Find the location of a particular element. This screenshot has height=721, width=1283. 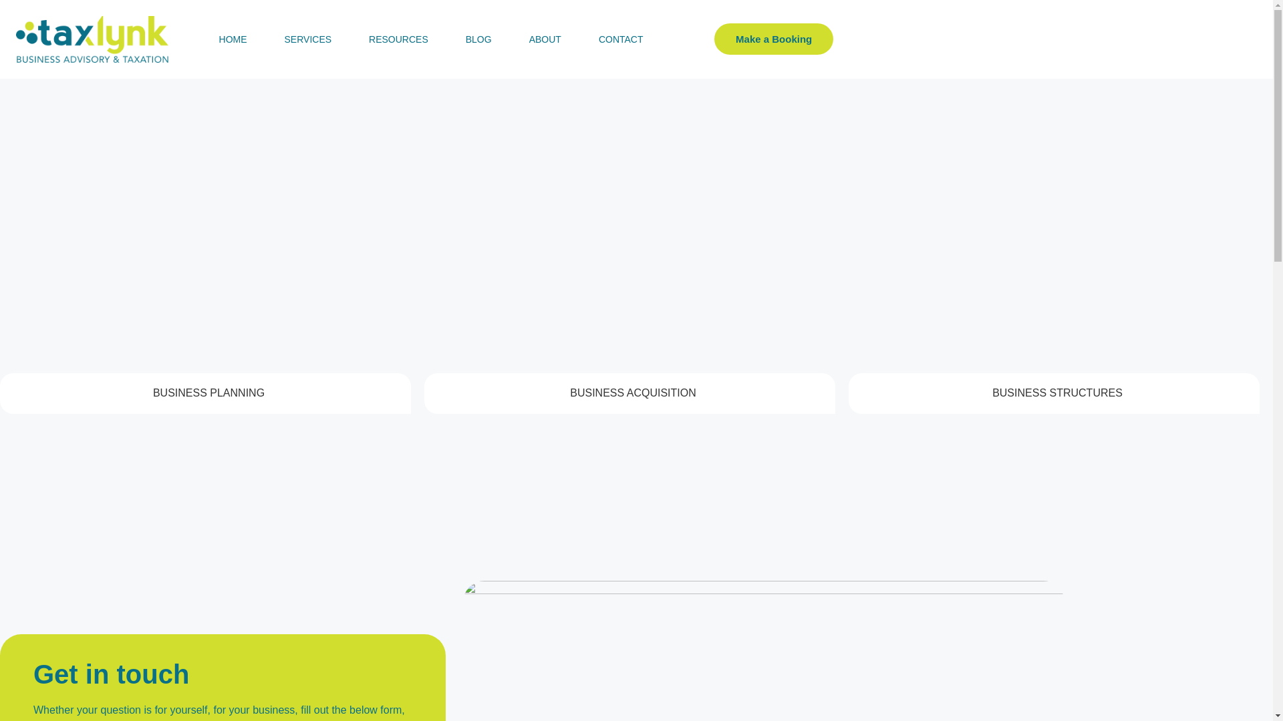

HOME is located at coordinates (233, 39).